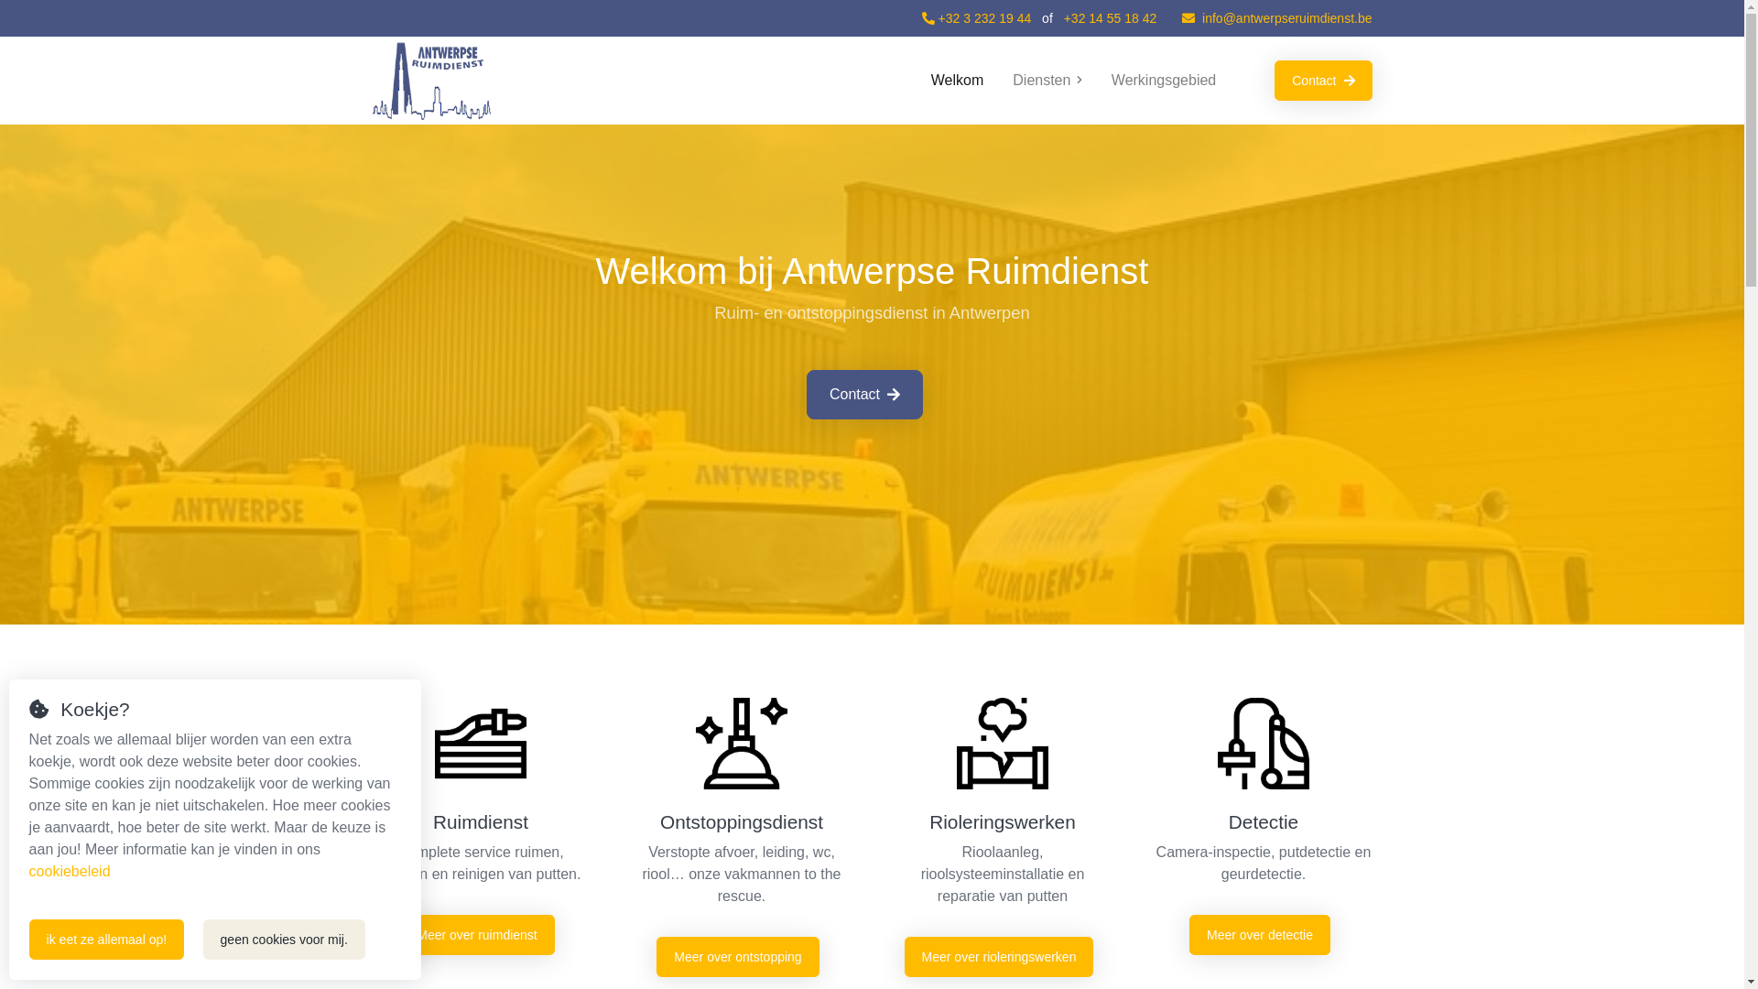 Image resolution: width=1758 pixels, height=989 pixels. I want to click on Diensten, so click(1047, 81).